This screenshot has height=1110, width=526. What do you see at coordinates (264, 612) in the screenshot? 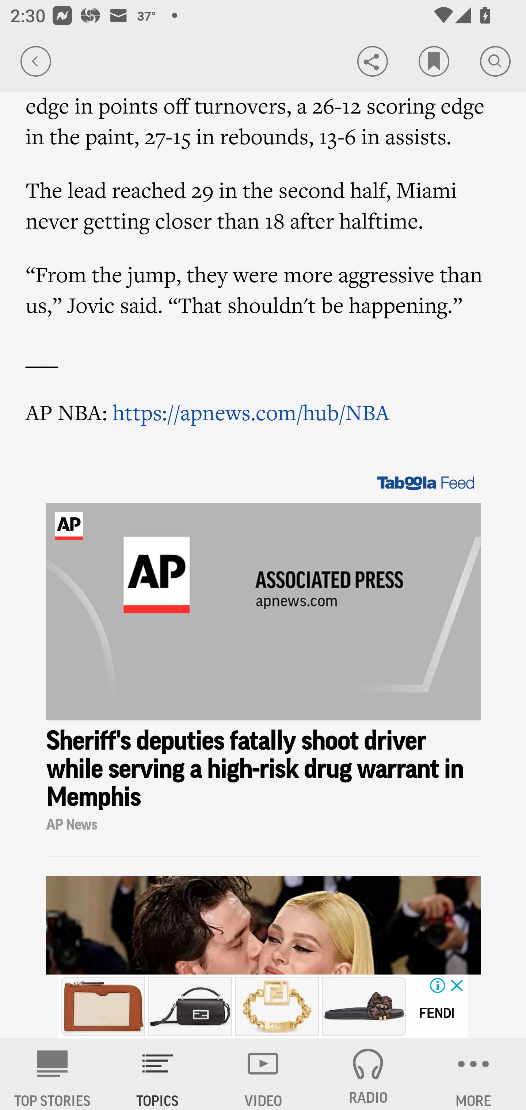
I see `Image for Taboola Advertising Unit` at bounding box center [264, 612].